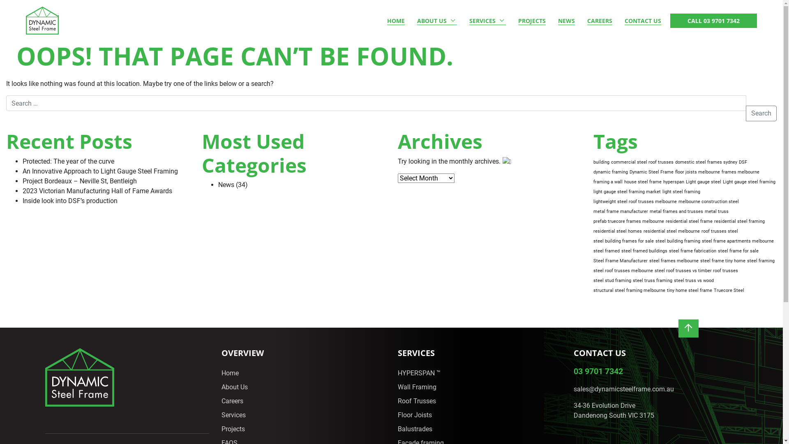 This screenshot has height=444, width=789. I want to click on Dynamic Steel Frame, so click(652, 172).